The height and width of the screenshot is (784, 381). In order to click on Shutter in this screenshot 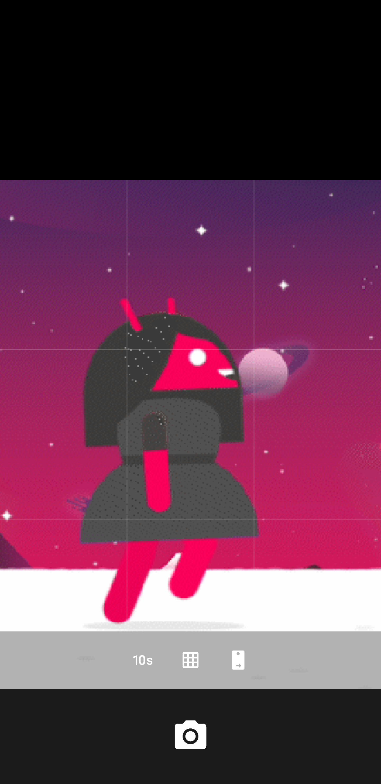, I will do `click(190, 736)`.